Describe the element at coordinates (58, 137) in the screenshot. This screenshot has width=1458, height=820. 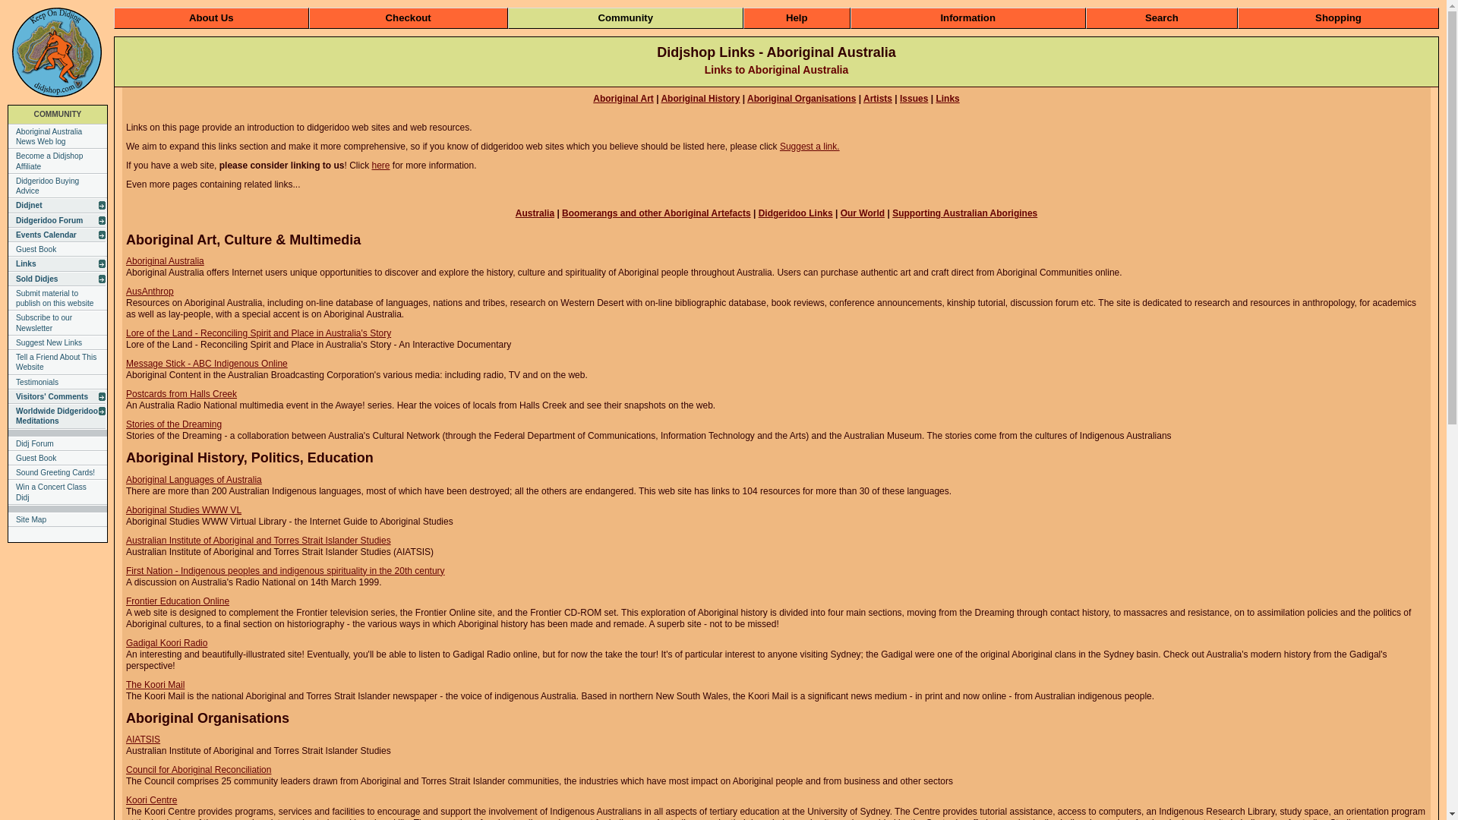
I see `Aboriginal Australia News Web log` at that location.